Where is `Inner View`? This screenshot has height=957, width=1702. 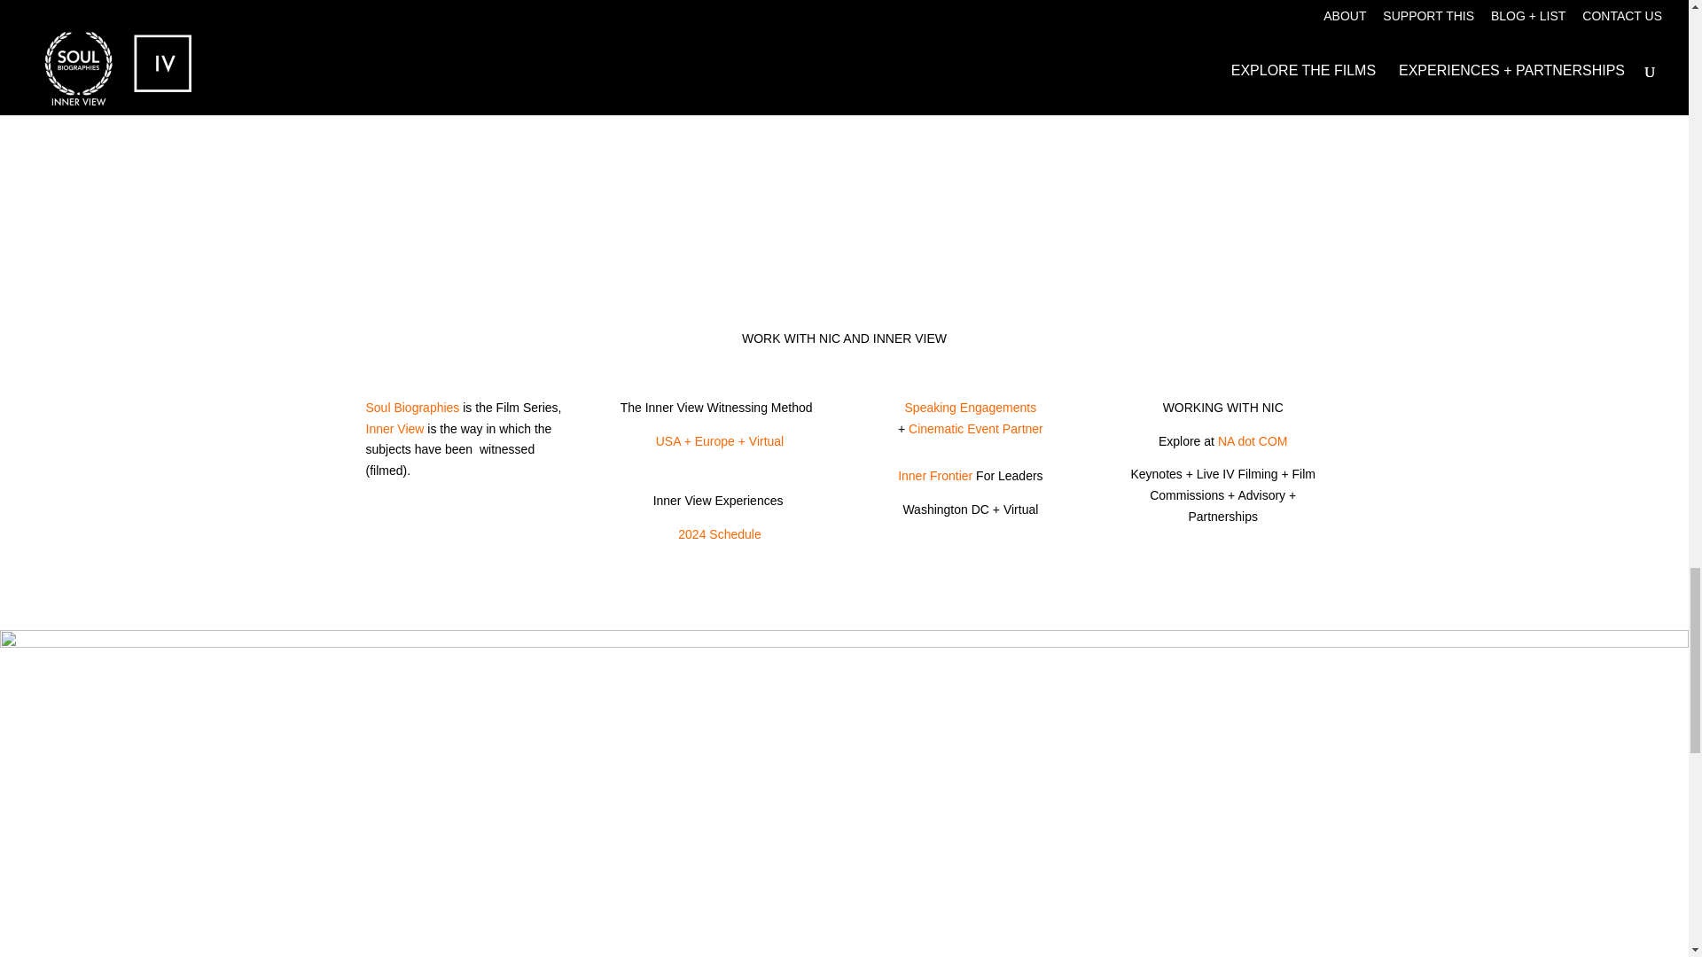 Inner View is located at coordinates (394, 429).